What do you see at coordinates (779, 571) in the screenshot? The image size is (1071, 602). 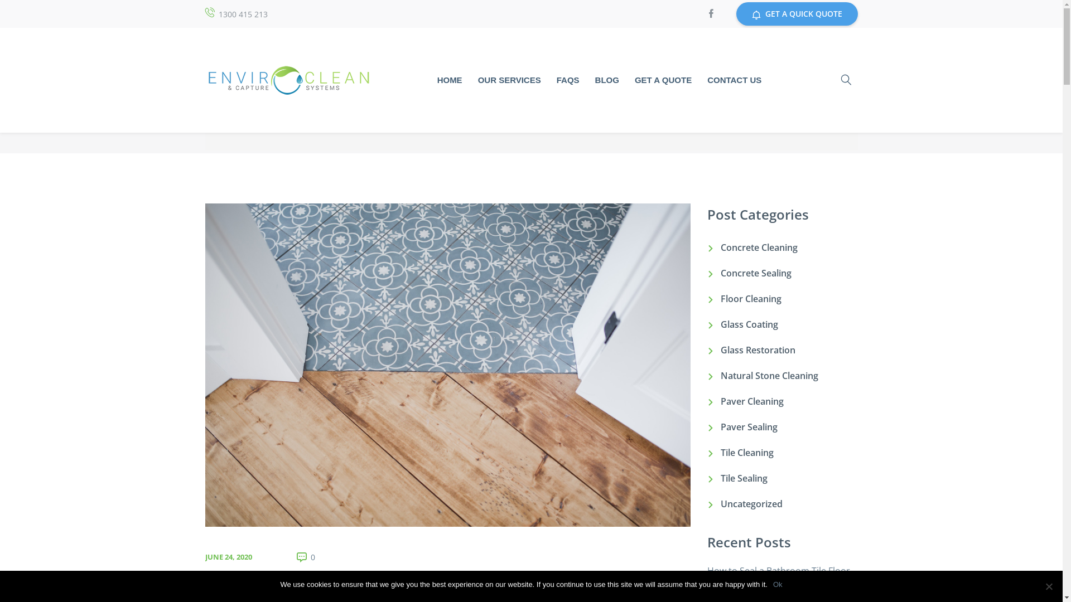 I see `How to Seal a Bathroom Tile Floor` at bounding box center [779, 571].